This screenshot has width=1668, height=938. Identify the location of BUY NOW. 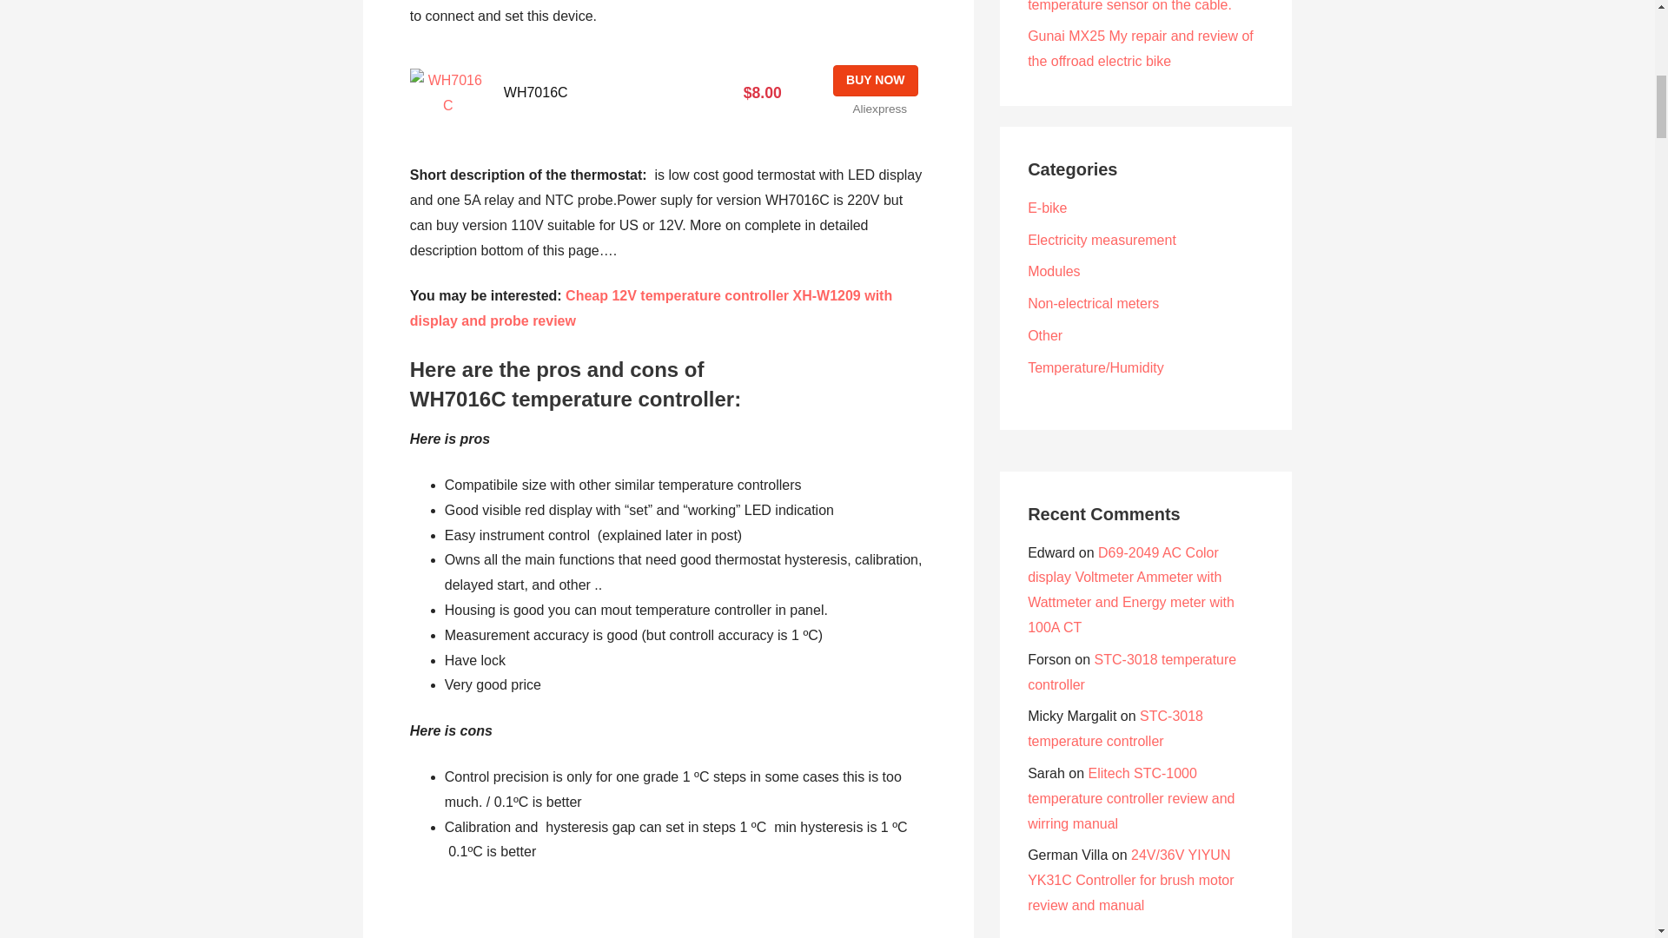
(875, 80).